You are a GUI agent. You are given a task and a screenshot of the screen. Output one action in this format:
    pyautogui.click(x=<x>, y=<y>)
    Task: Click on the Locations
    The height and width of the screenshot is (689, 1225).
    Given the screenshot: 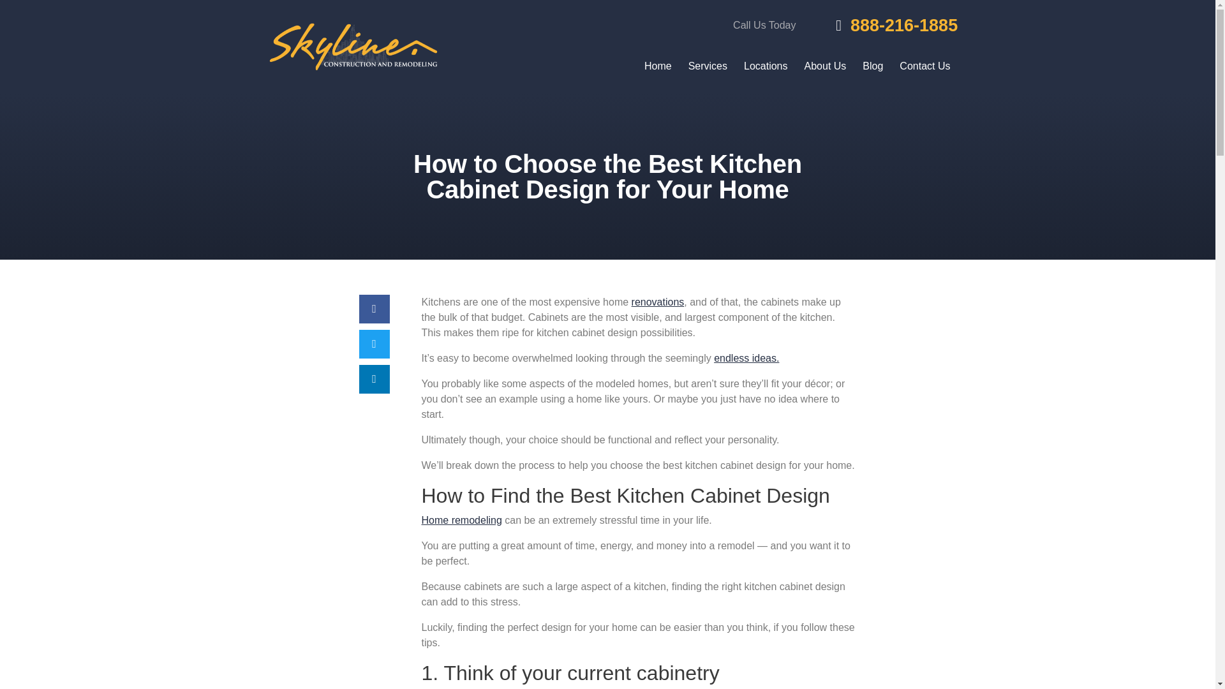 What is the action you would take?
    pyautogui.click(x=766, y=65)
    